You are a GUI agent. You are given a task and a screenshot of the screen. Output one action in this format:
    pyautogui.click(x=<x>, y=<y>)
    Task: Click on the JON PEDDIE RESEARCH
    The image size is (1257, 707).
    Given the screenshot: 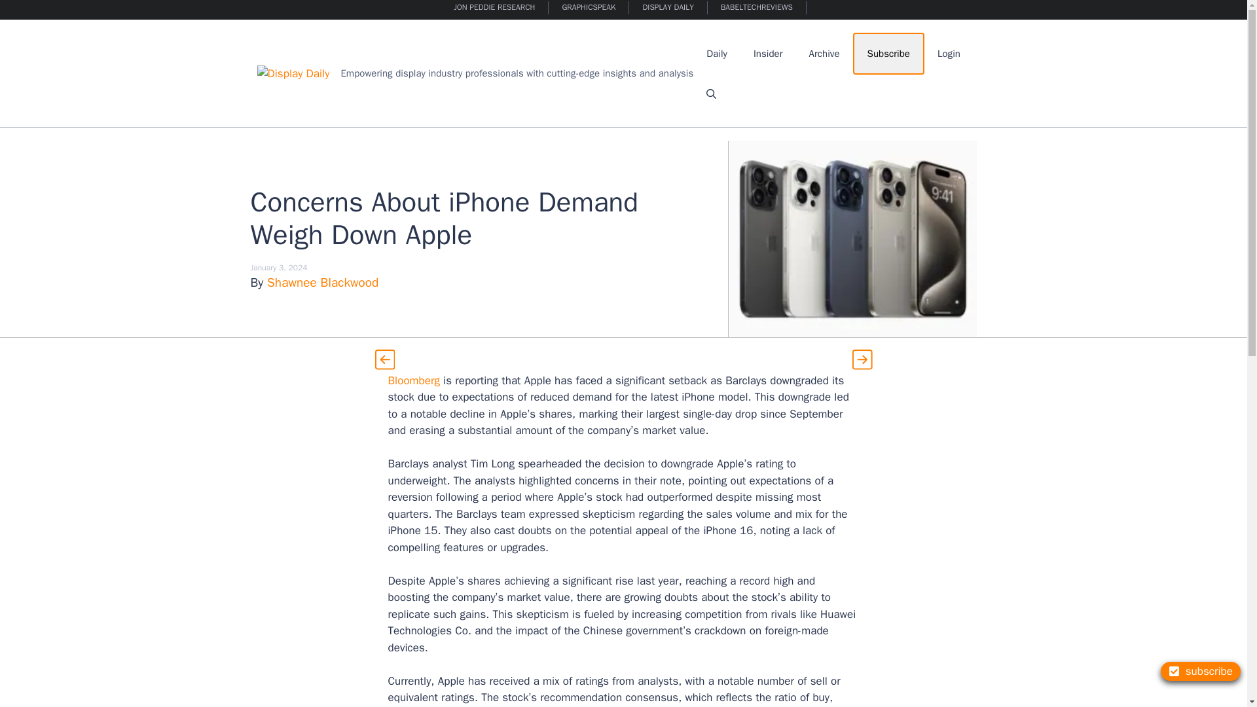 What is the action you would take?
    pyautogui.click(x=494, y=8)
    